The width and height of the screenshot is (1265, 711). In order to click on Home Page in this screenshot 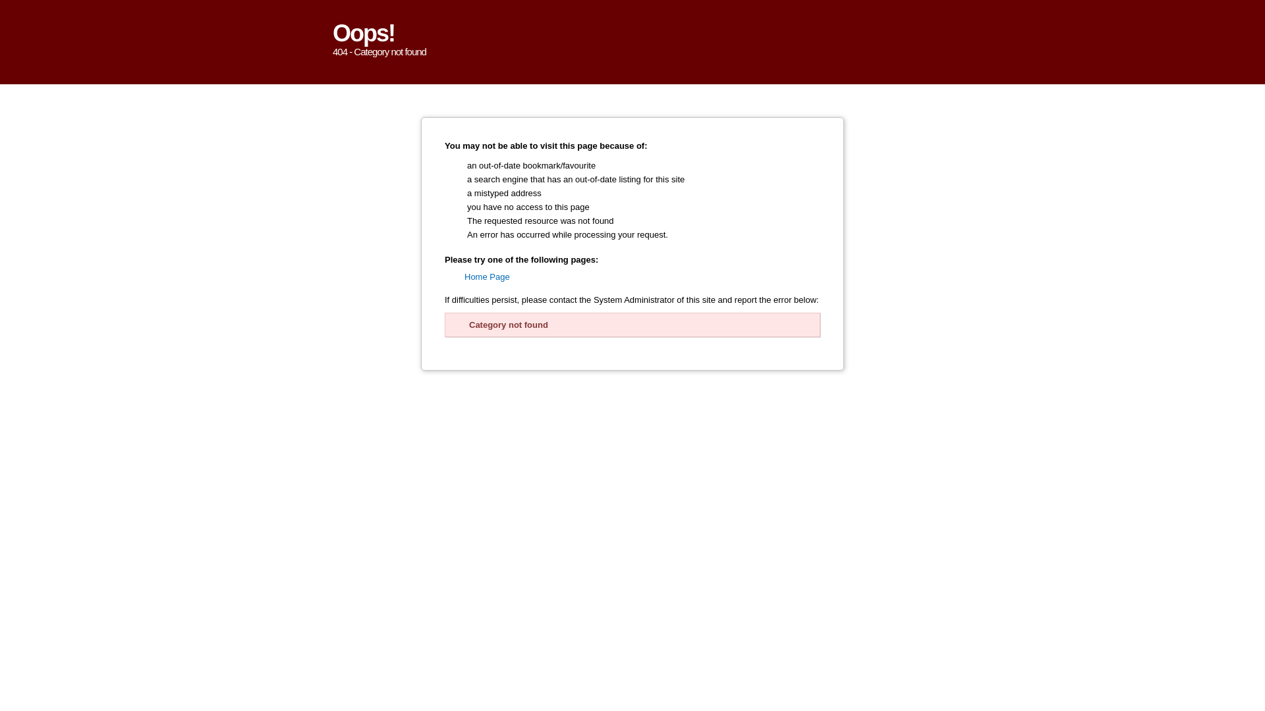, I will do `click(488, 276)`.